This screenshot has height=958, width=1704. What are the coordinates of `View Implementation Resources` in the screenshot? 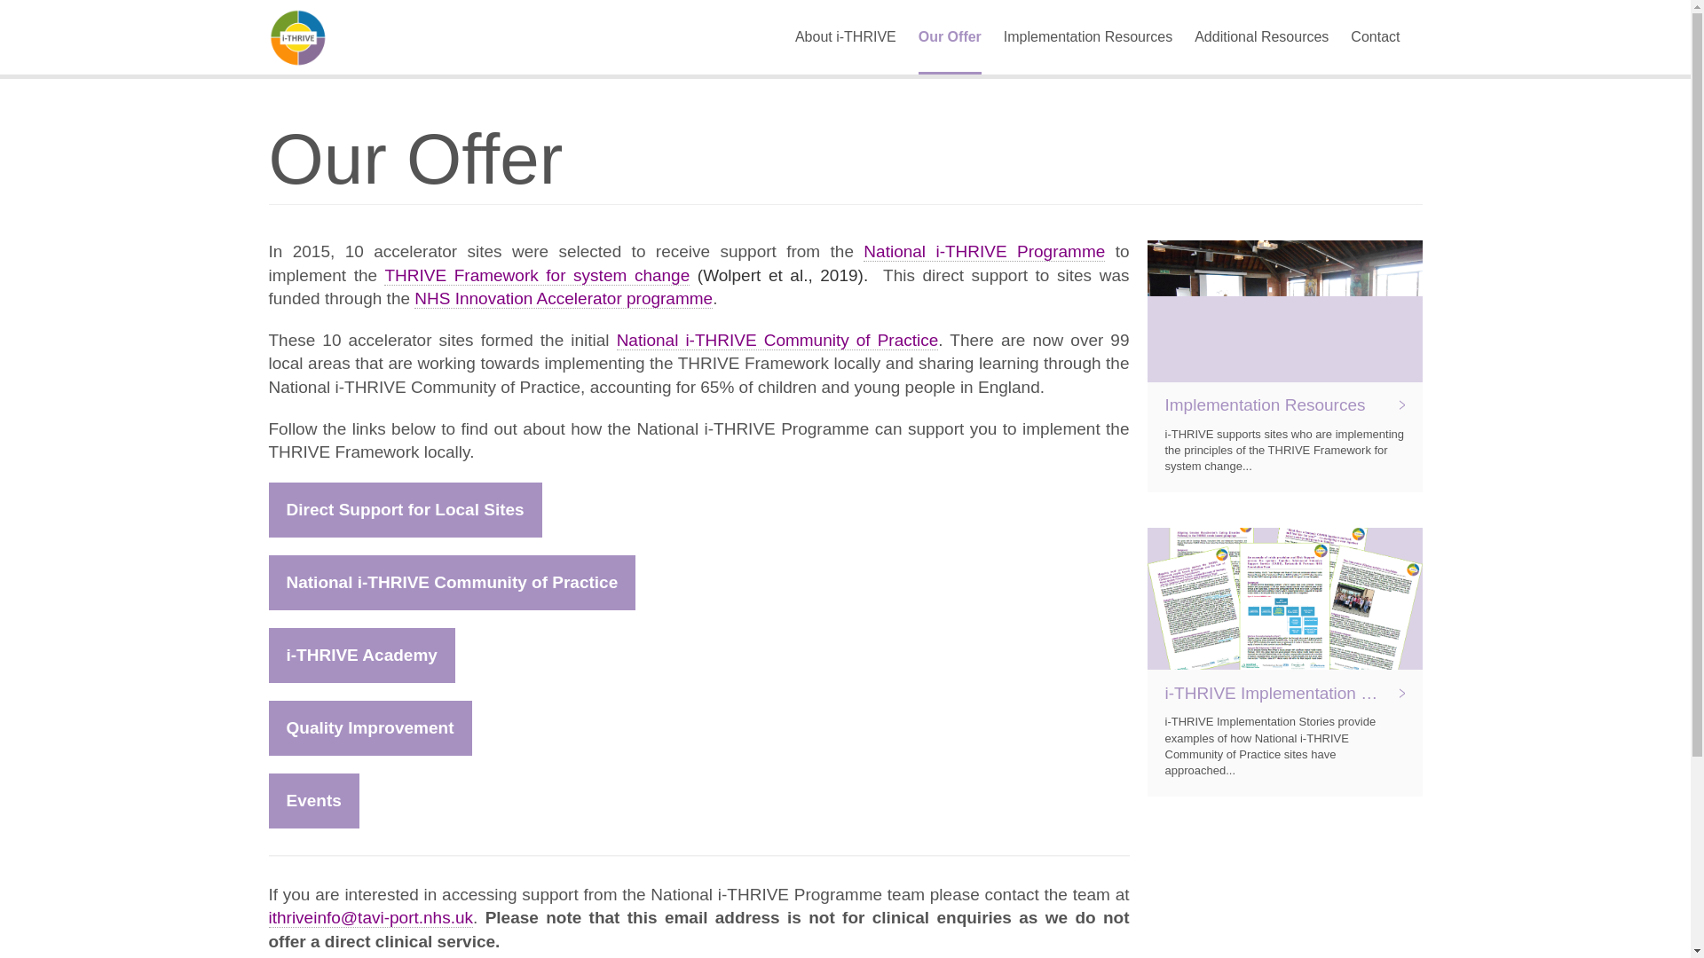 It's located at (1283, 366).